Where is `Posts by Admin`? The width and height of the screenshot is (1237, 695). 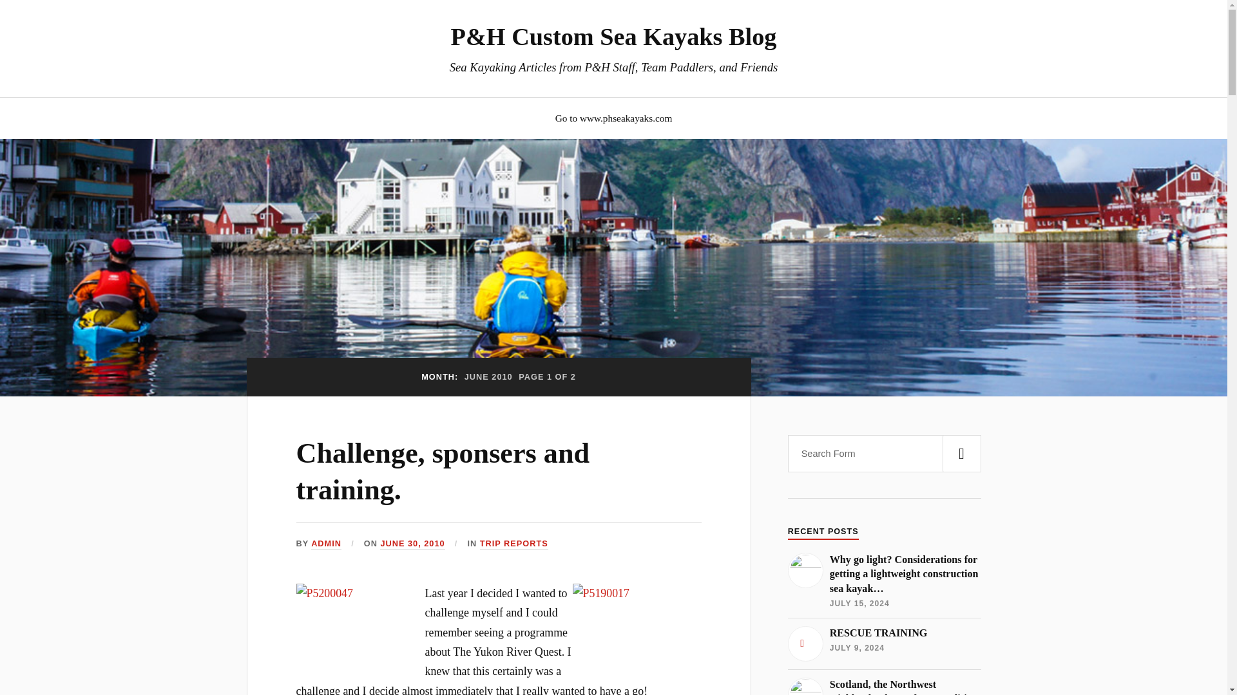
Posts by Admin is located at coordinates (326, 544).